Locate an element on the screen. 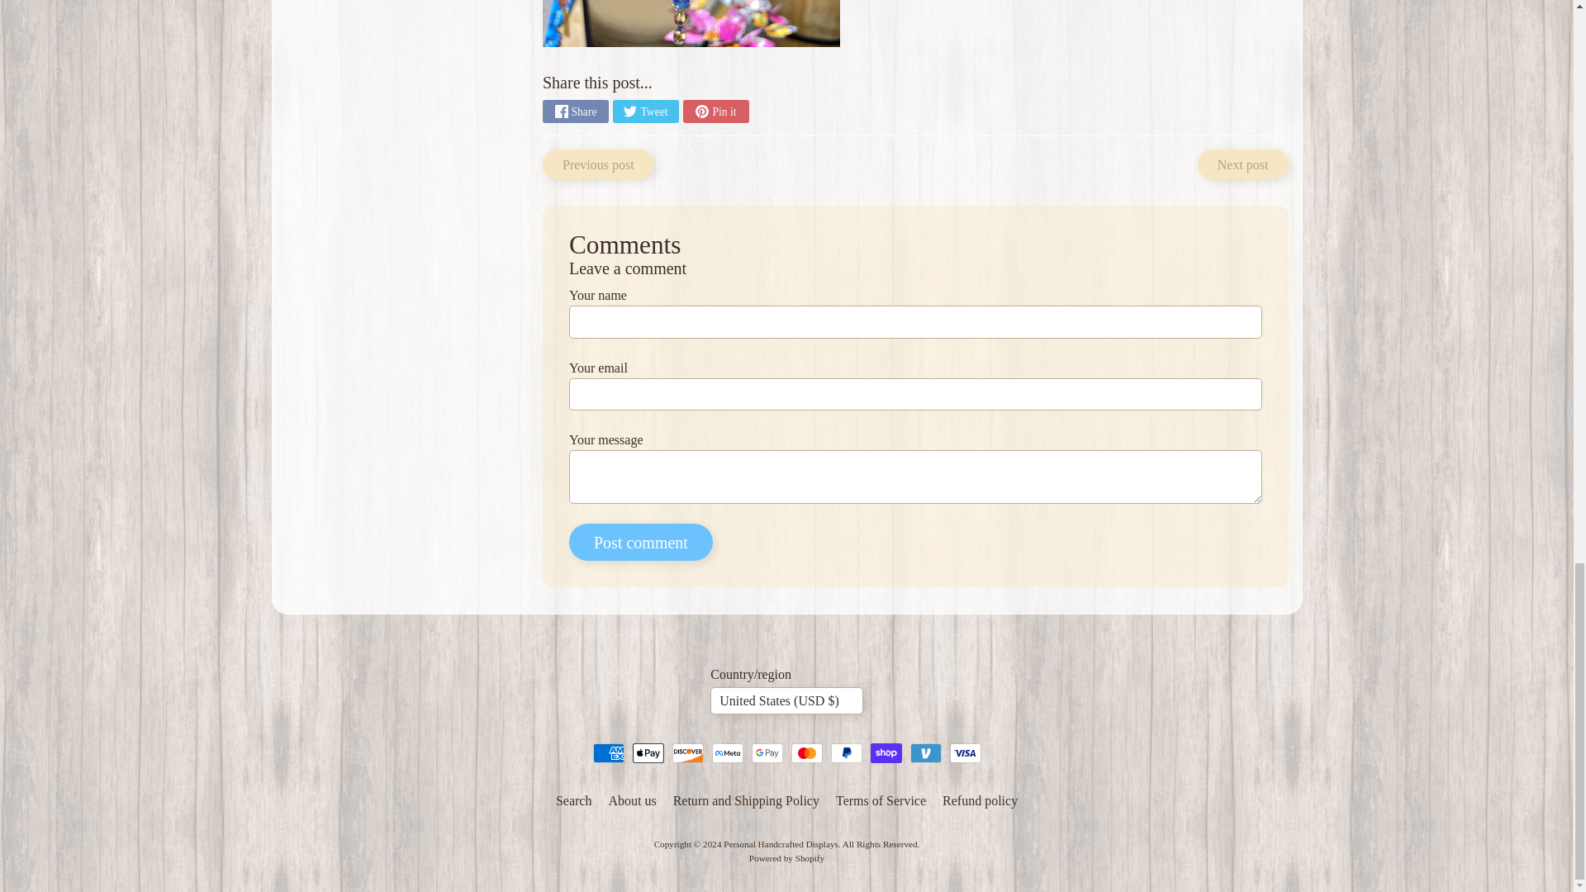 The height and width of the screenshot is (892, 1586). Apple Pay is located at coordinates (648, 753).